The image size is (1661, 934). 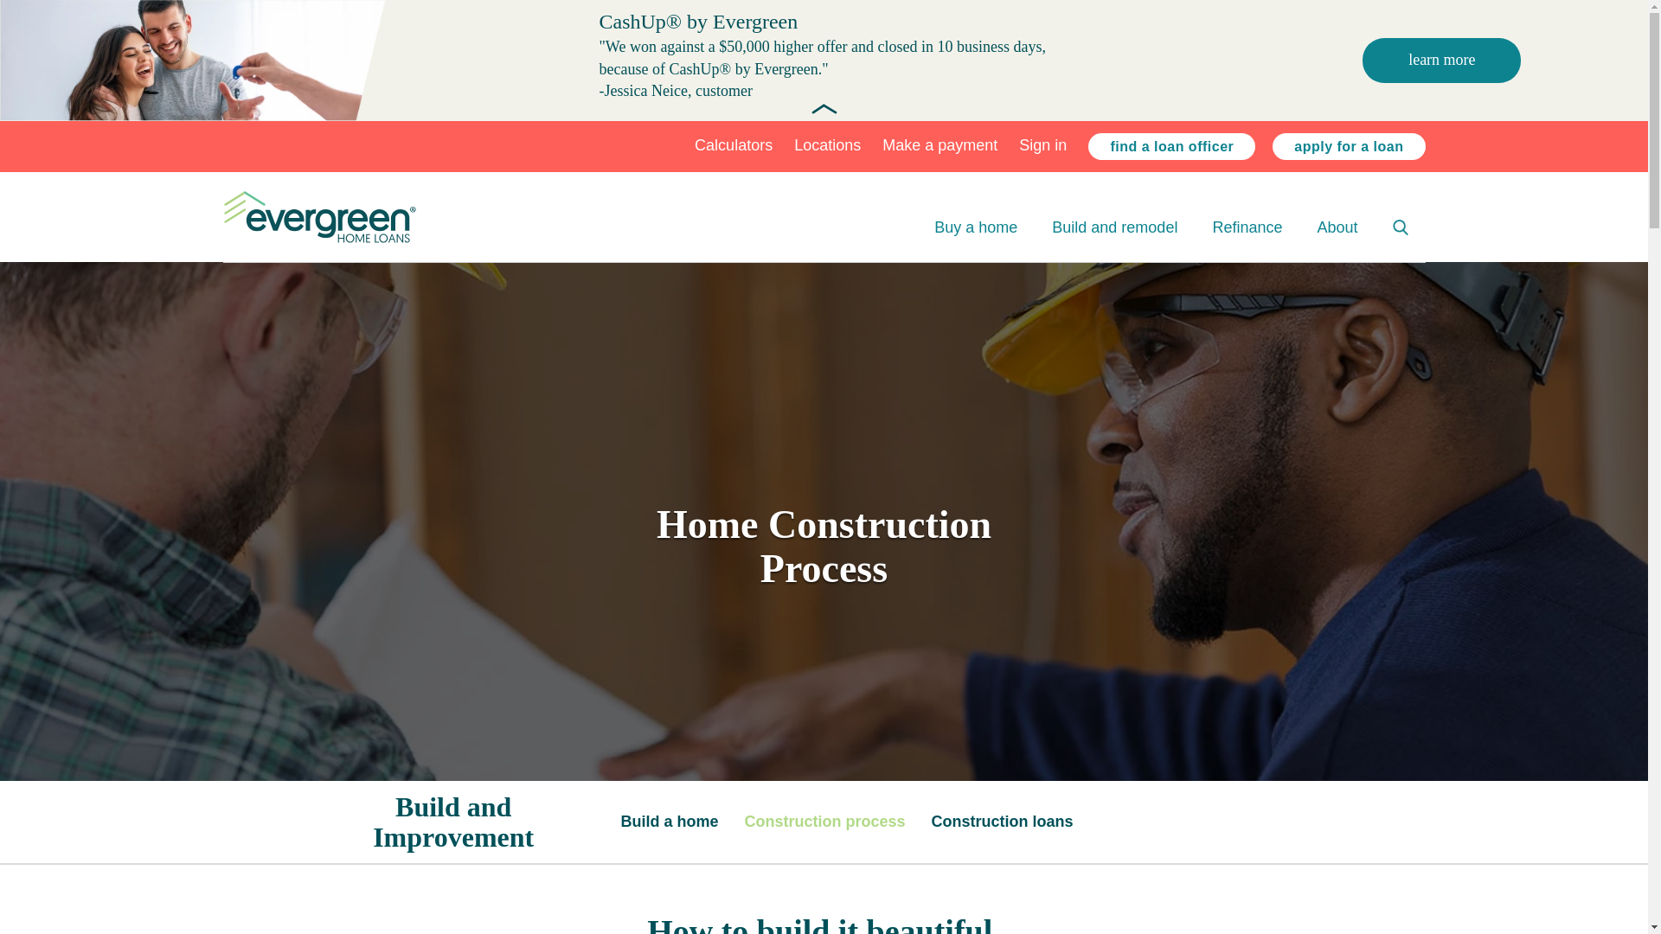 What do you see at coordinates (733, 145) in the screenshot?
I see `Calculators` at bounding box center [733, 145].